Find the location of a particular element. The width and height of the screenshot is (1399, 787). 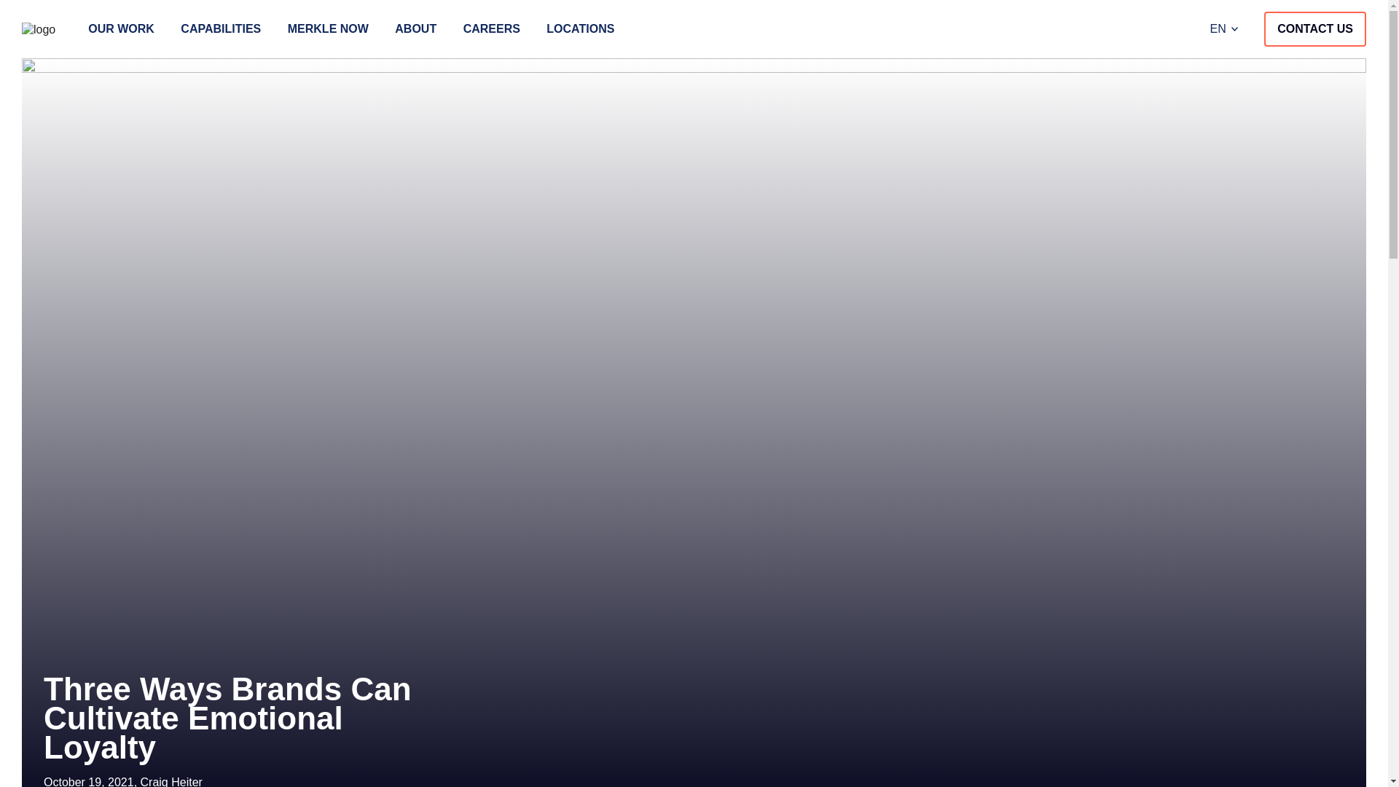

ABOUT is located at coordinates (415, 29).